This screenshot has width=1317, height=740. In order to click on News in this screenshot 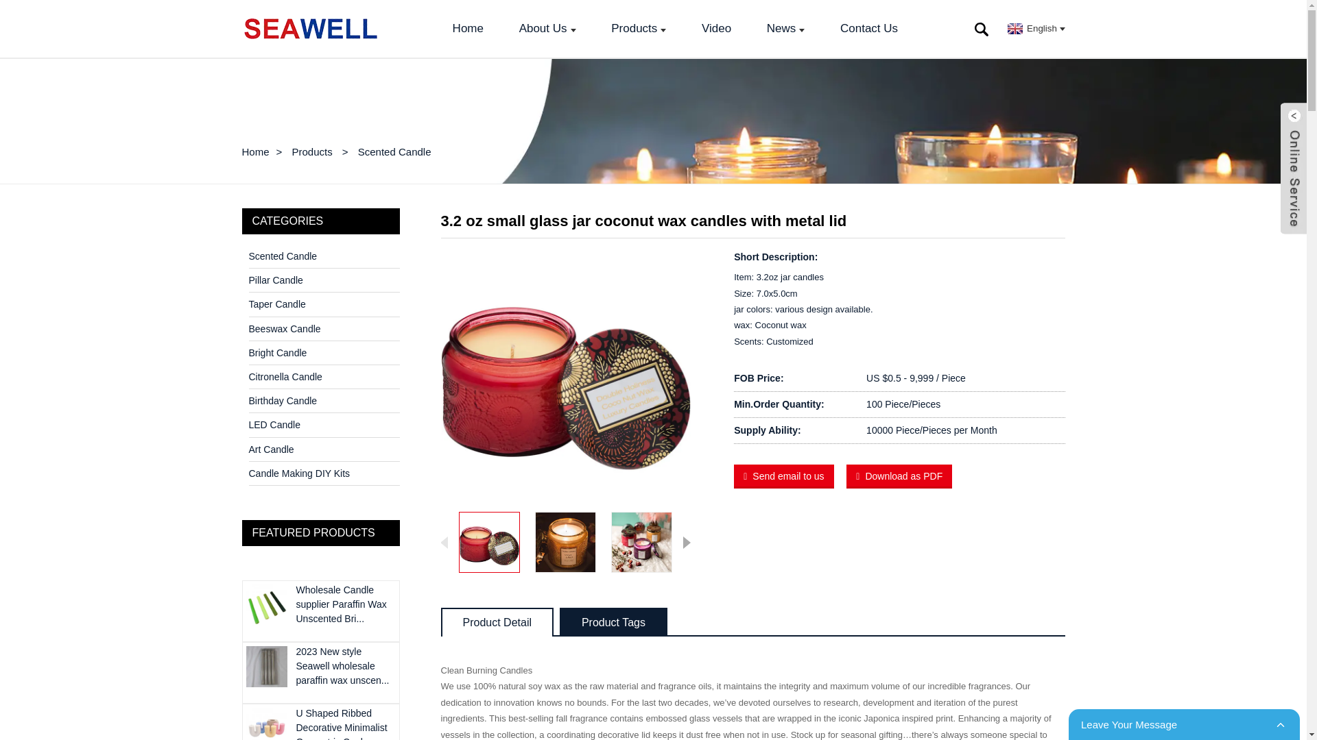, I will do `click(786, 29)`.